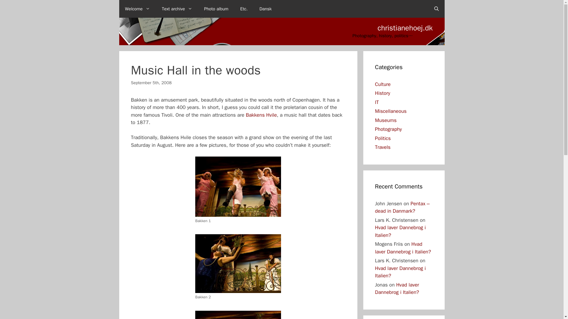 The height and width of the screenshot is (319, 568). I want to click on Welcome, so click(137, 9).